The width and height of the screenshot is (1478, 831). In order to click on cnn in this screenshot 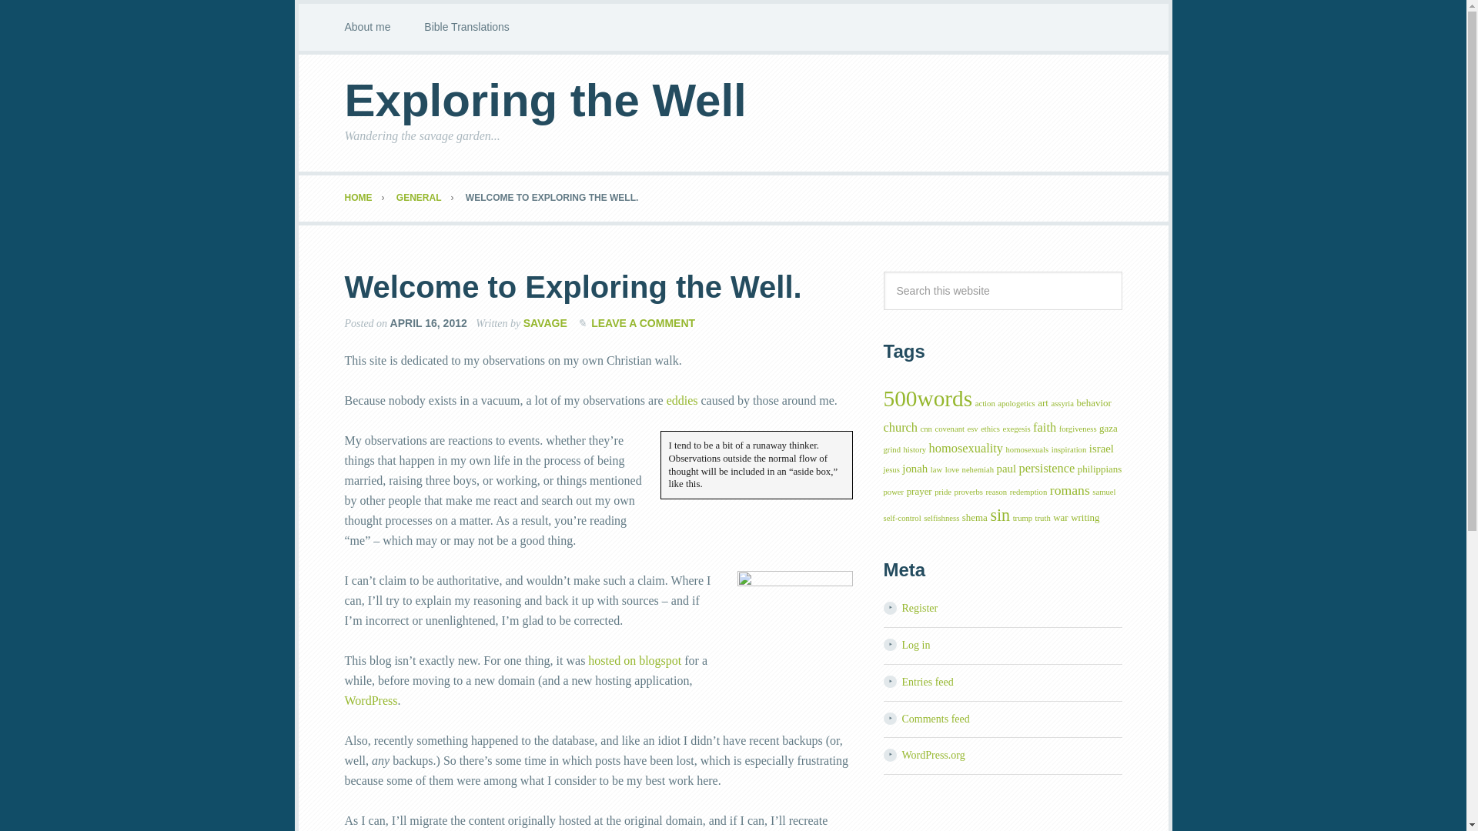, I will do `click(927, 428)`.